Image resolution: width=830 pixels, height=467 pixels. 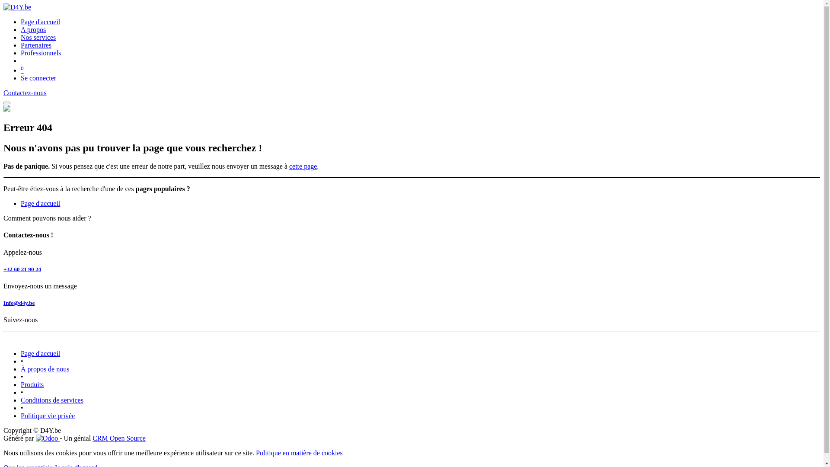 What do you see at coordinates (41, 354) in the screenshot?
I see `Page d'accueil` at bounding box center [41, 354].